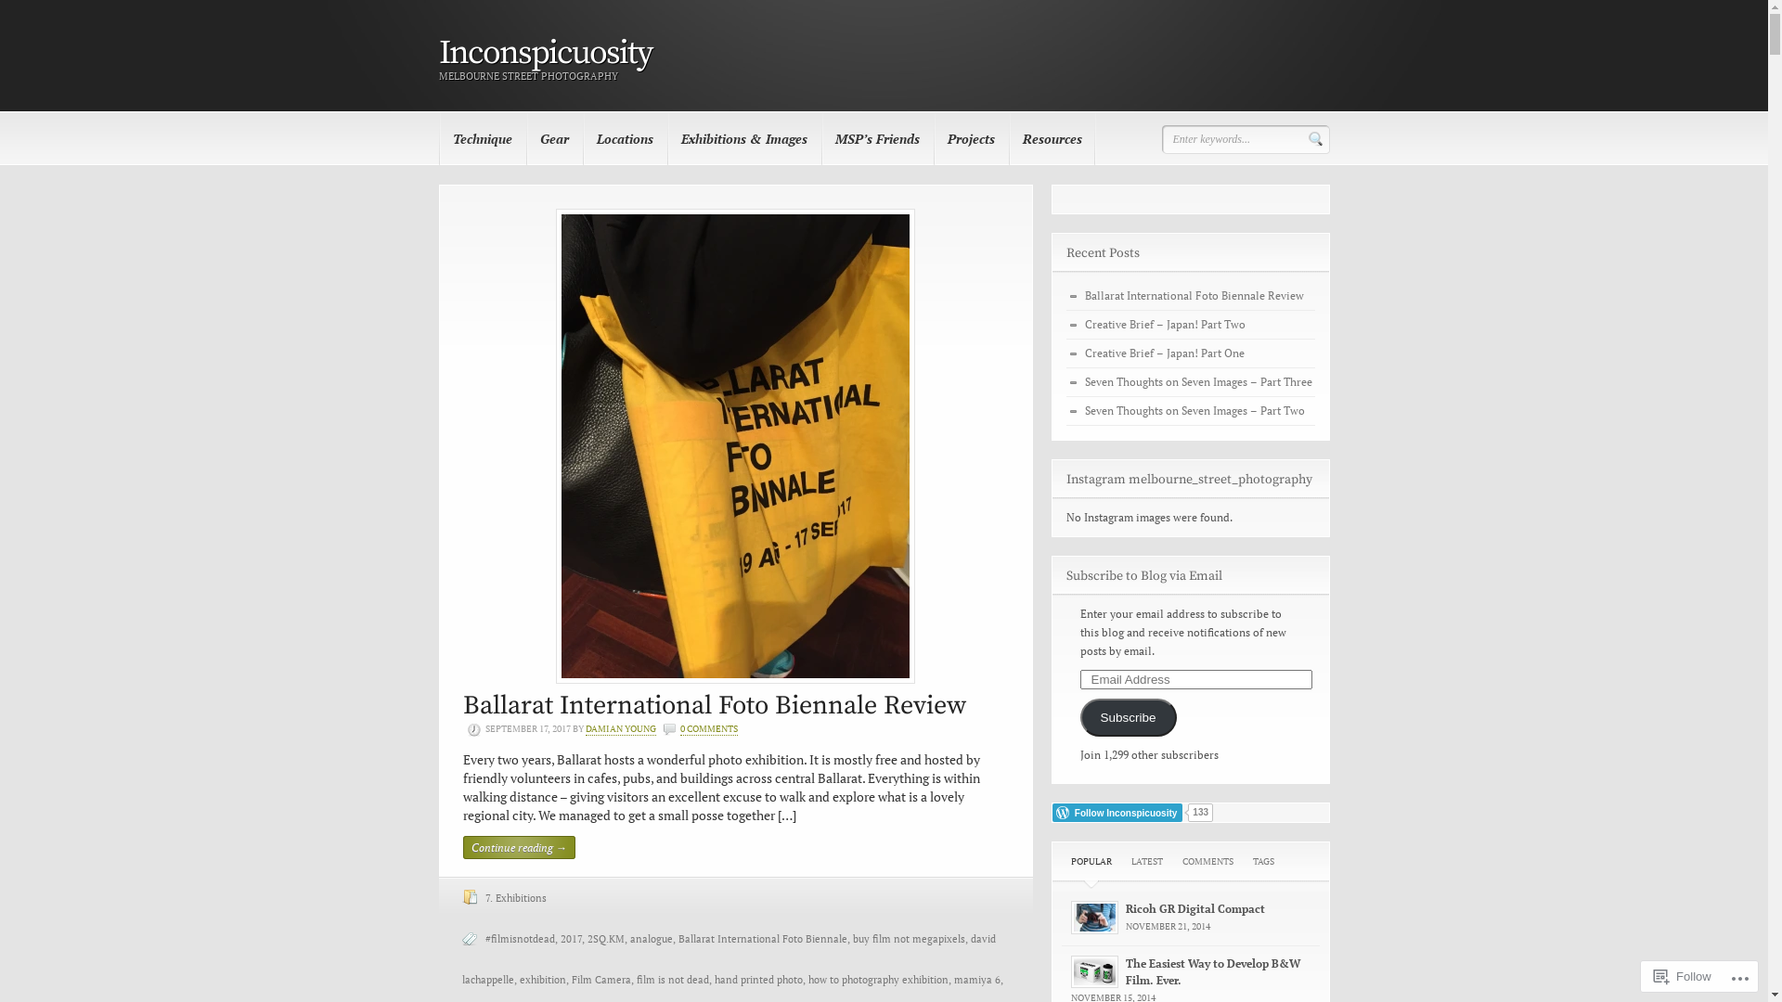 The image size is (1782, 1002). What do you see at coordinates (1052, 139) in the screenshot?
I see `Resources` at bounding box center [1052, 139].